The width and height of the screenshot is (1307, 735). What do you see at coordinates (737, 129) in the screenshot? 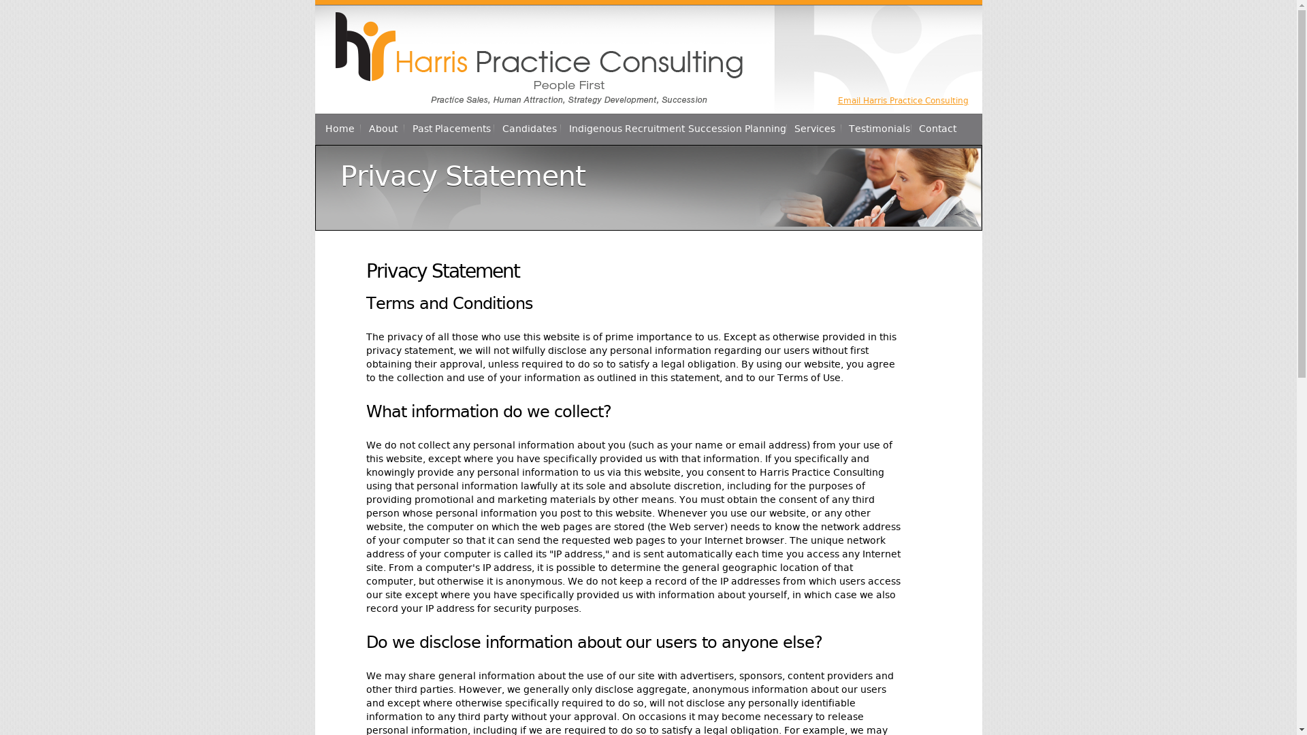
I see `Succession Planning` at bounding box center [737, 129].